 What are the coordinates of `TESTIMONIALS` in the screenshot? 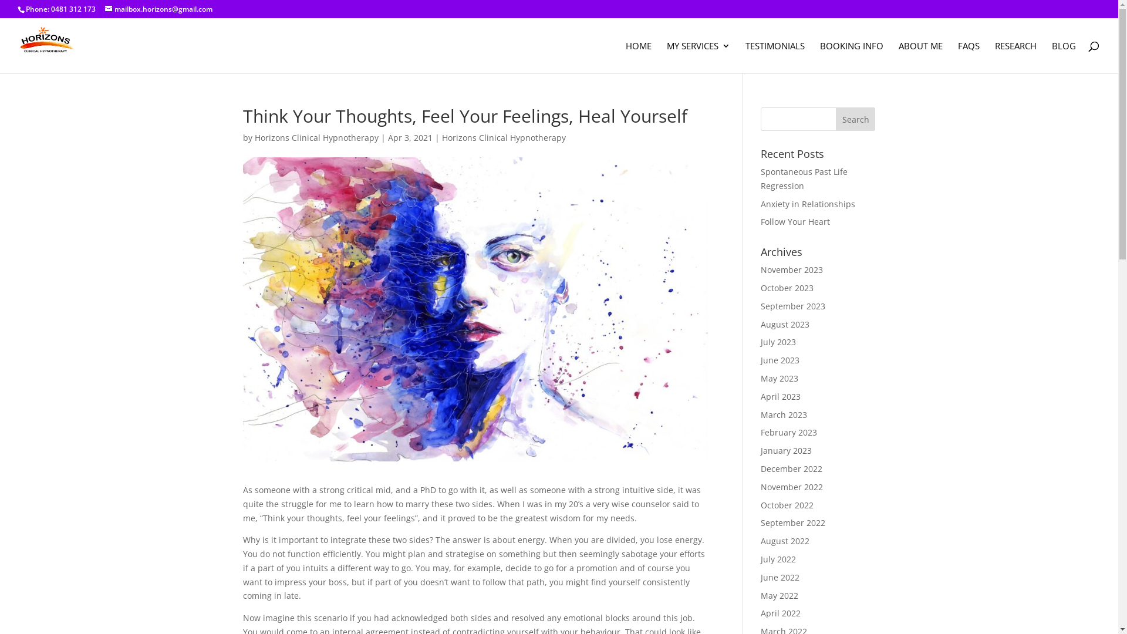 It's located at (775, 58).